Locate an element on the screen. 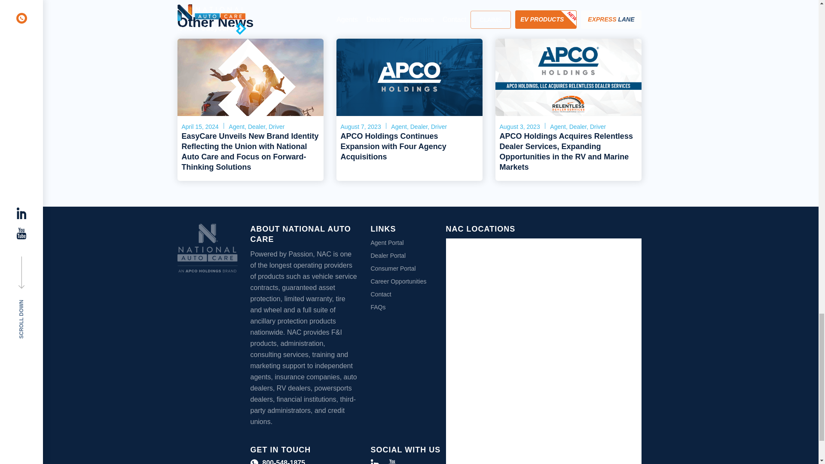 This screenshot has height=464, width=825. Career Opportunities is located at coordinates (398, 281).